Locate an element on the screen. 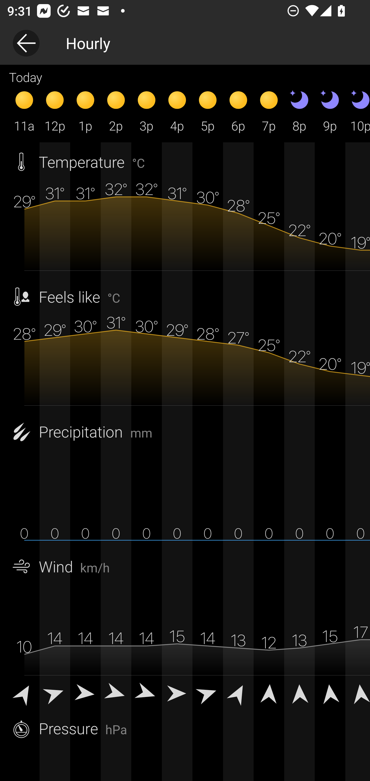 The width and height of the screenshot is (370, 781). 7p is located at coordinates (269, 111).